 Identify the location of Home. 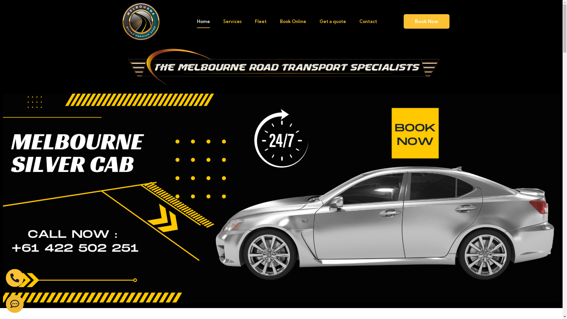
(203, 21).